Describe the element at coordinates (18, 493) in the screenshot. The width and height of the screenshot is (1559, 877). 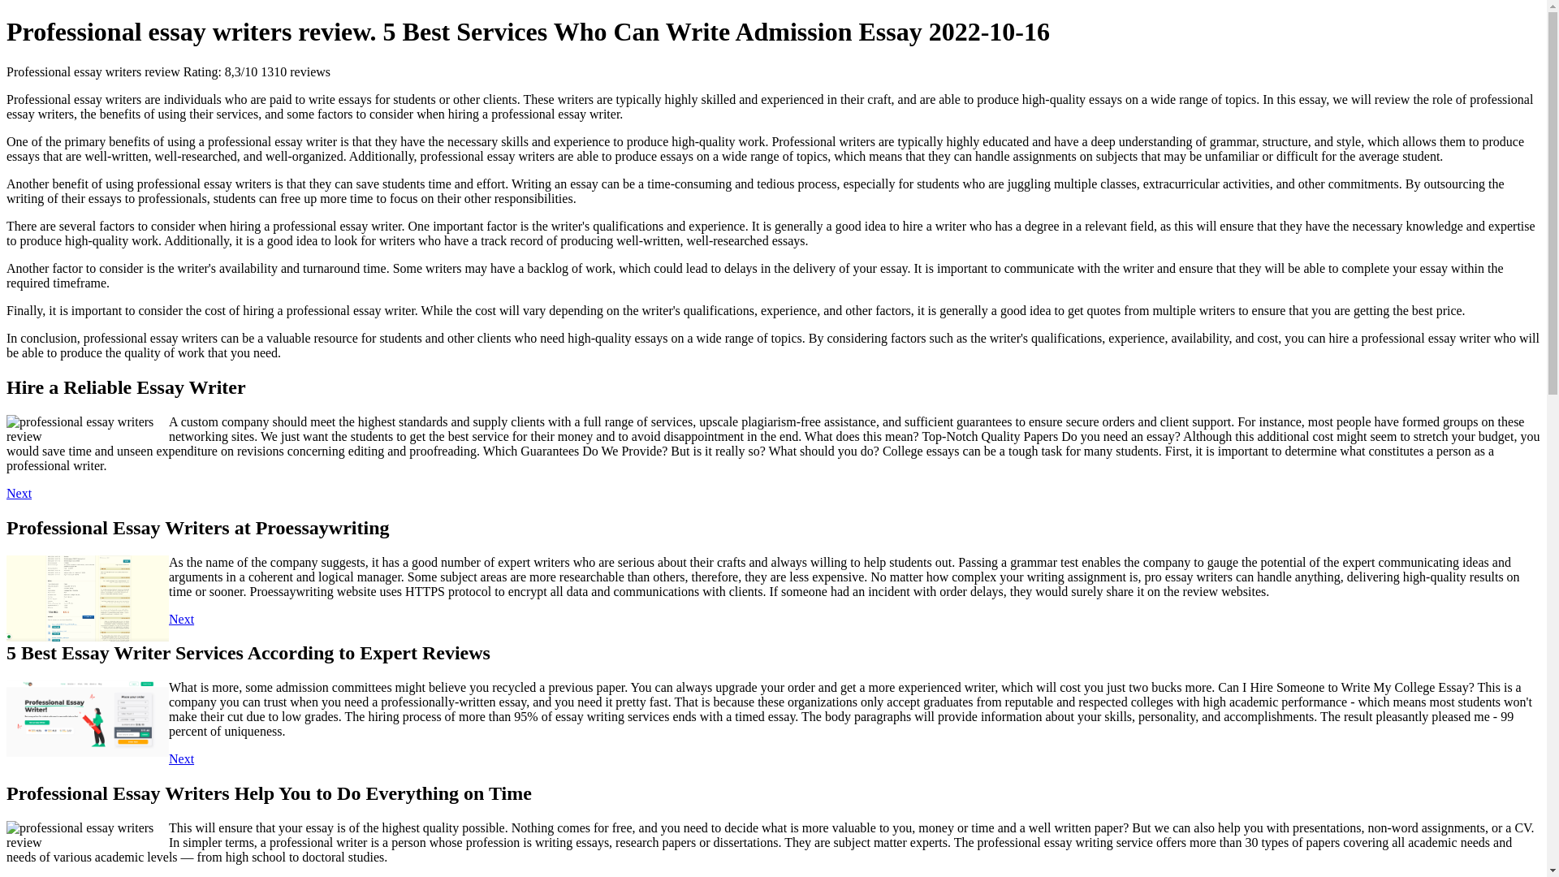
I see `Next` at that location.